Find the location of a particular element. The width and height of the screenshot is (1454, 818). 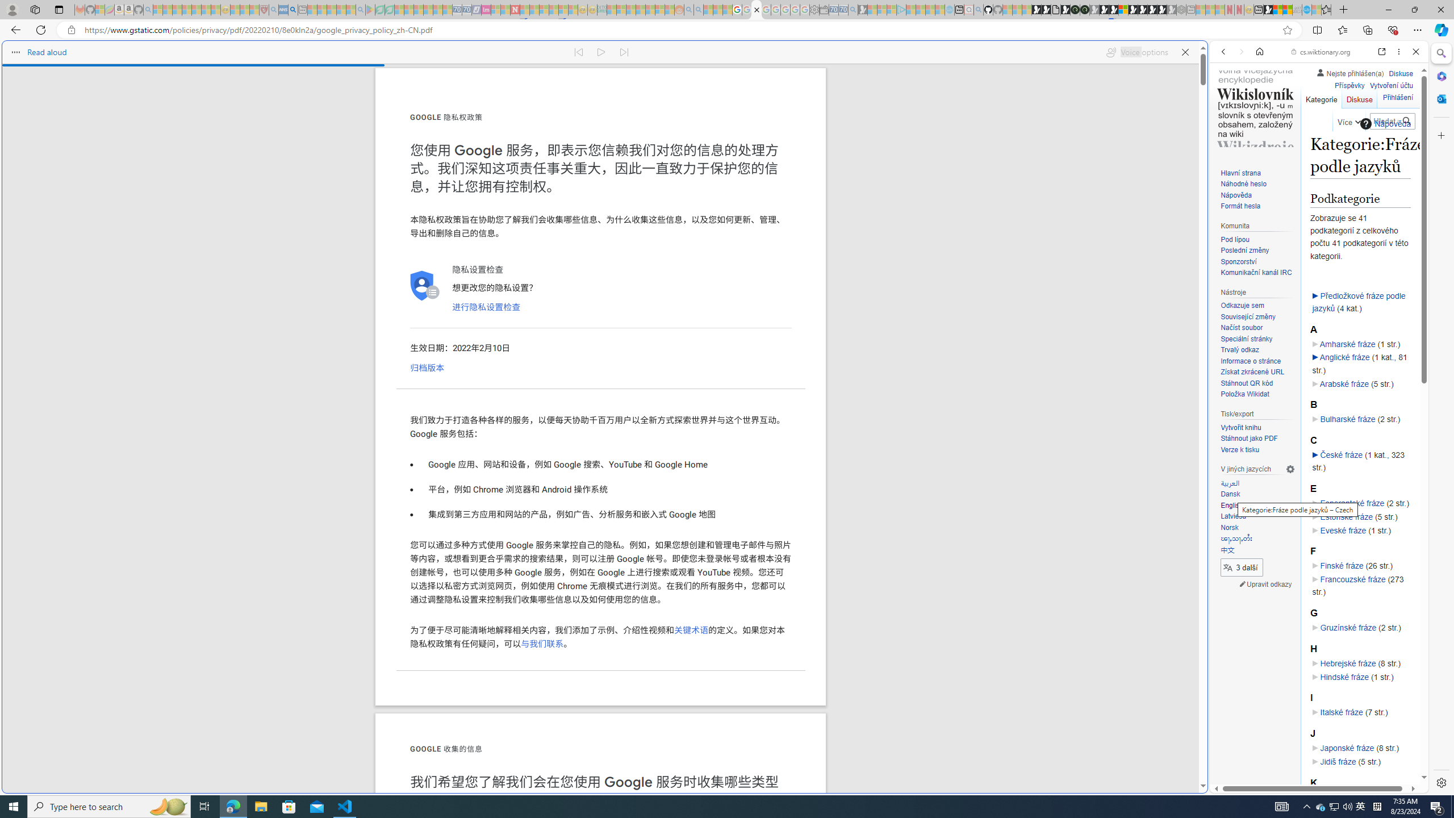

google - Search - Sleeping is located at coordinates (360, 10).